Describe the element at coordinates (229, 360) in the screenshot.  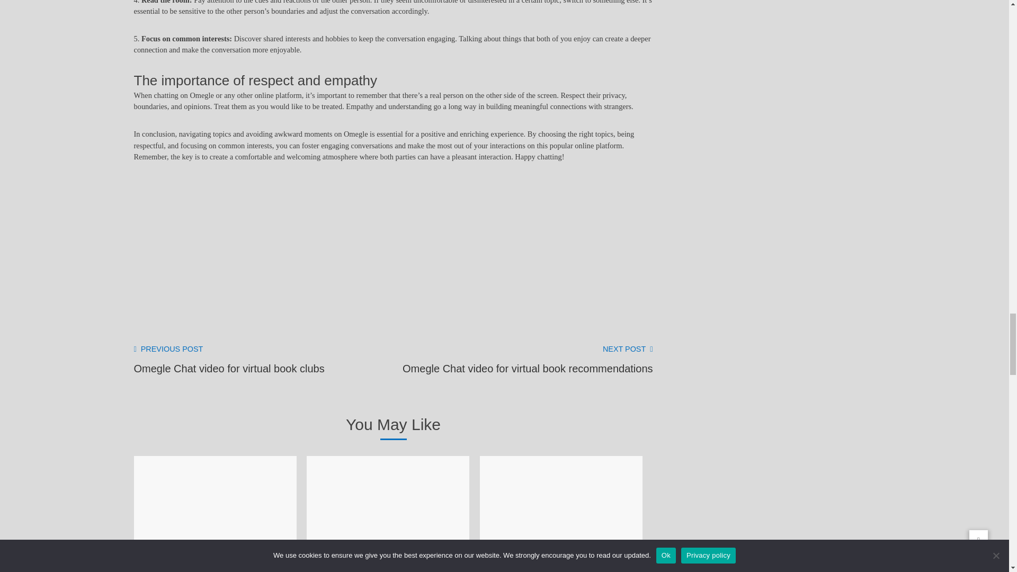
I see `Omegle Video Chat for sharing cooking recipes` at that location.